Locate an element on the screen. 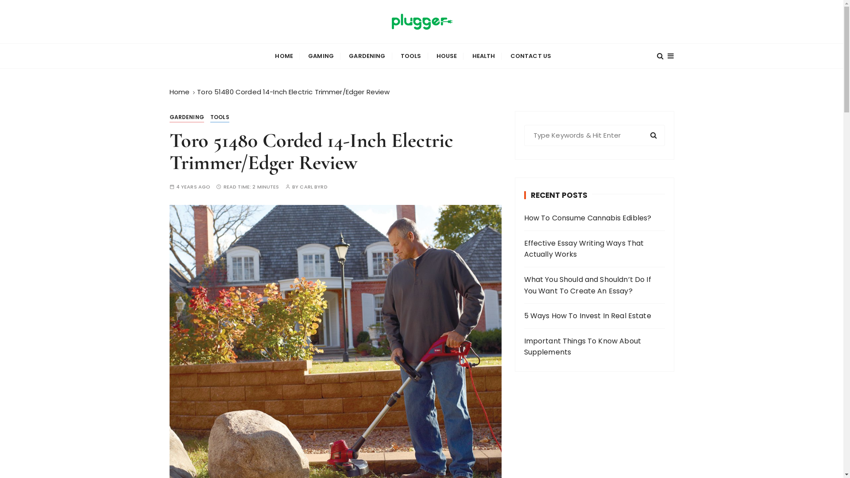 The image size is (850, 478). Toro 51480 Corded 14-Inch Electric Trimmer/Edger Review is located at coordinates (293, 92).